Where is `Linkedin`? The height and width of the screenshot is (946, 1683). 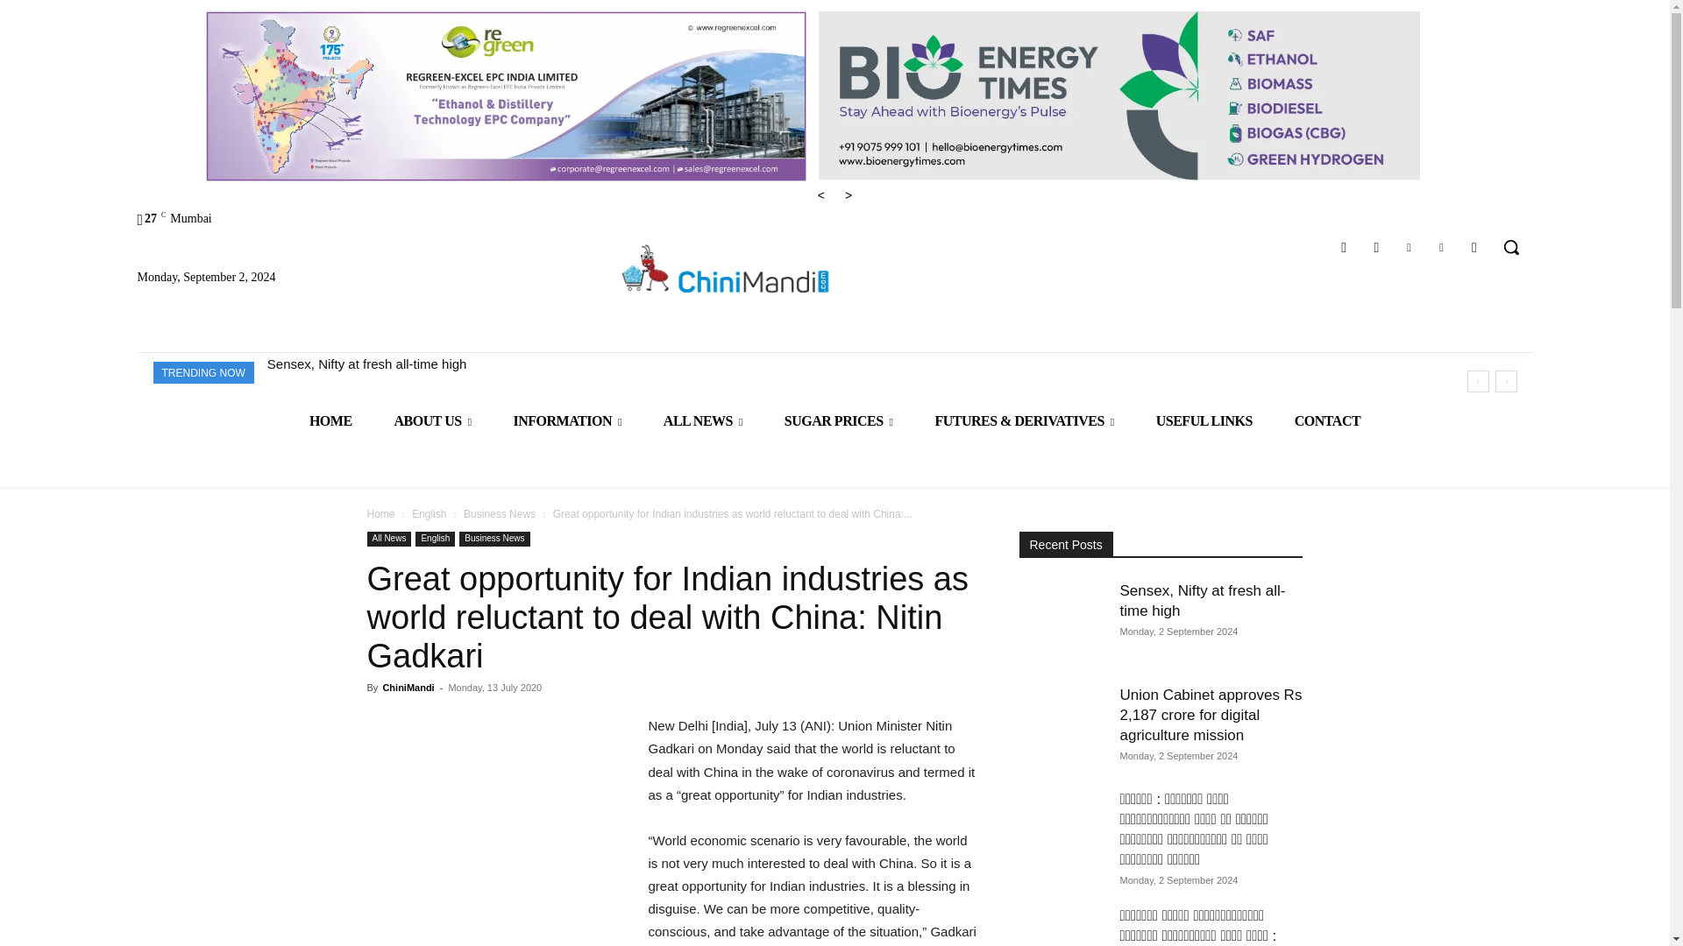 Linkedin is located at coordinates (1408, 247).